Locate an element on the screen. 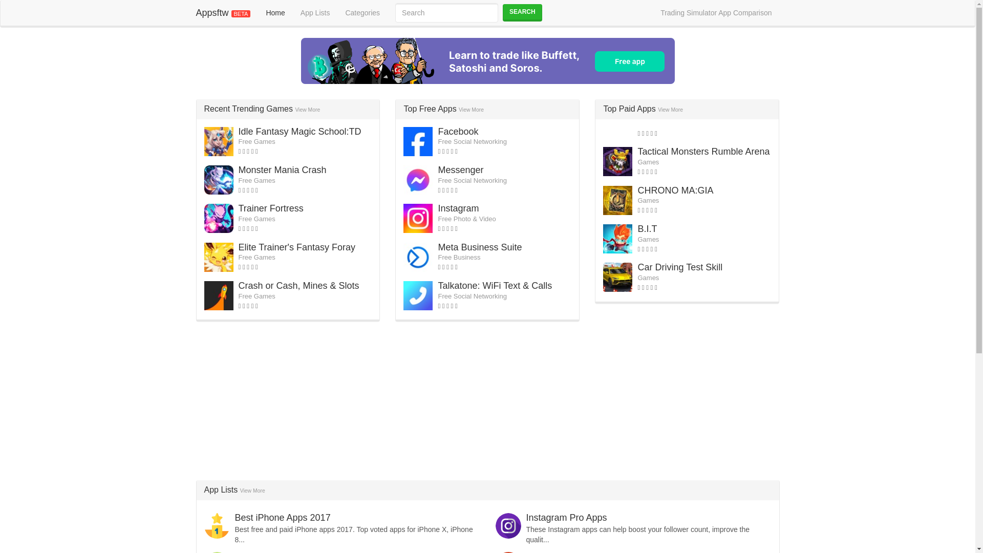 The image size is (983, 553). View Instagram is located at coordinates (458, 208).